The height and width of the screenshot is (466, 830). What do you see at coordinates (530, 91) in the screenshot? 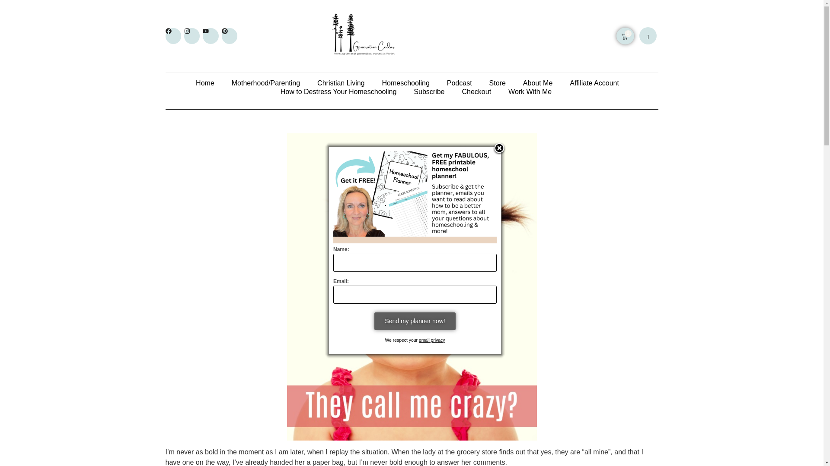
I see `Work With Me` at bounding box center [530, 91].